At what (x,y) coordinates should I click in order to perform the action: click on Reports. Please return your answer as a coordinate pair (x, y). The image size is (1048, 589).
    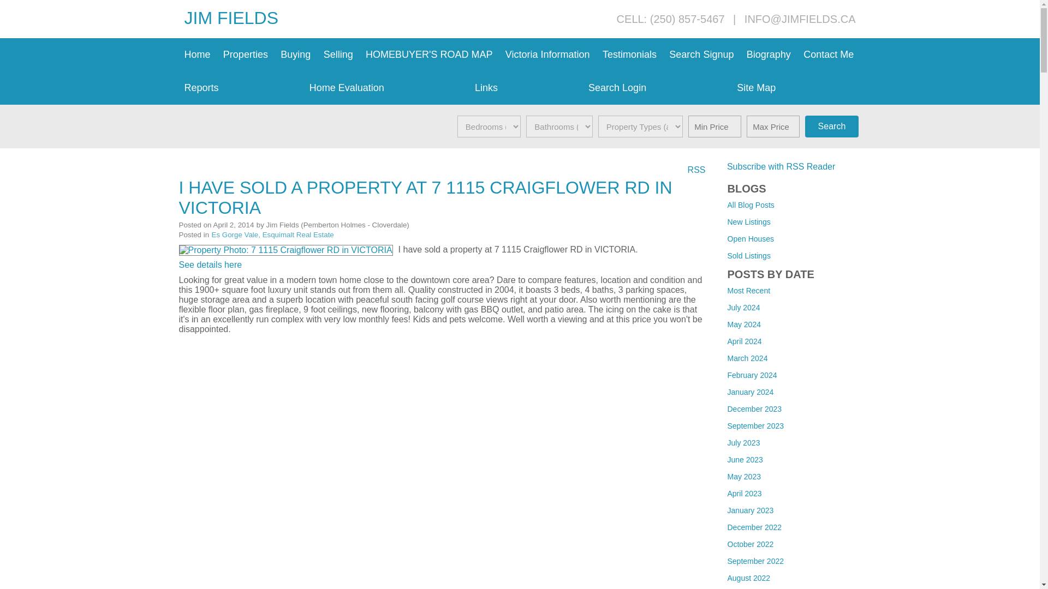
    Looking at the image, I should click on (241, 88).